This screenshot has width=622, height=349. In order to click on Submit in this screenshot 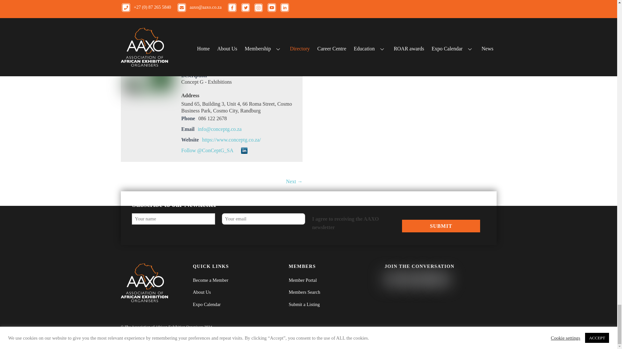, I will do `click(441, 226)`.